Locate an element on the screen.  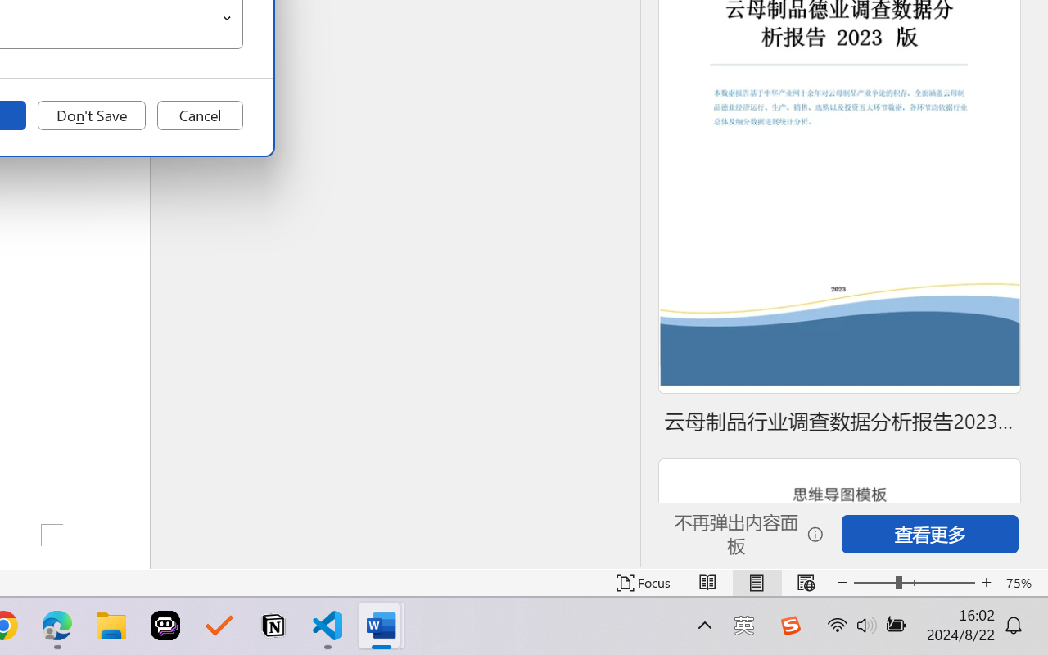
Zoom Out is located at coordinates (874, 583).